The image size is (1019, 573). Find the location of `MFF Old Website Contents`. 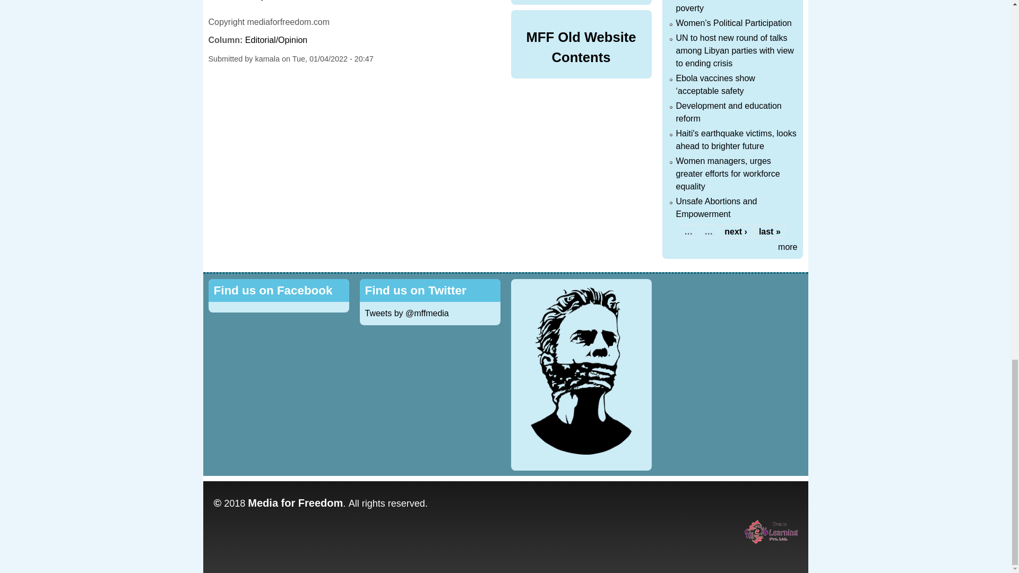

MFF Old Website Contents is located at coordinates (581, 47).